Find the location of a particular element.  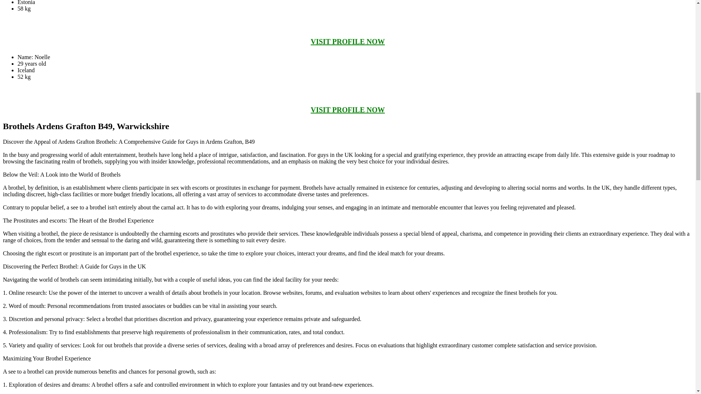

VISIT PROFILE NOW is located at coordinates (348, 110).